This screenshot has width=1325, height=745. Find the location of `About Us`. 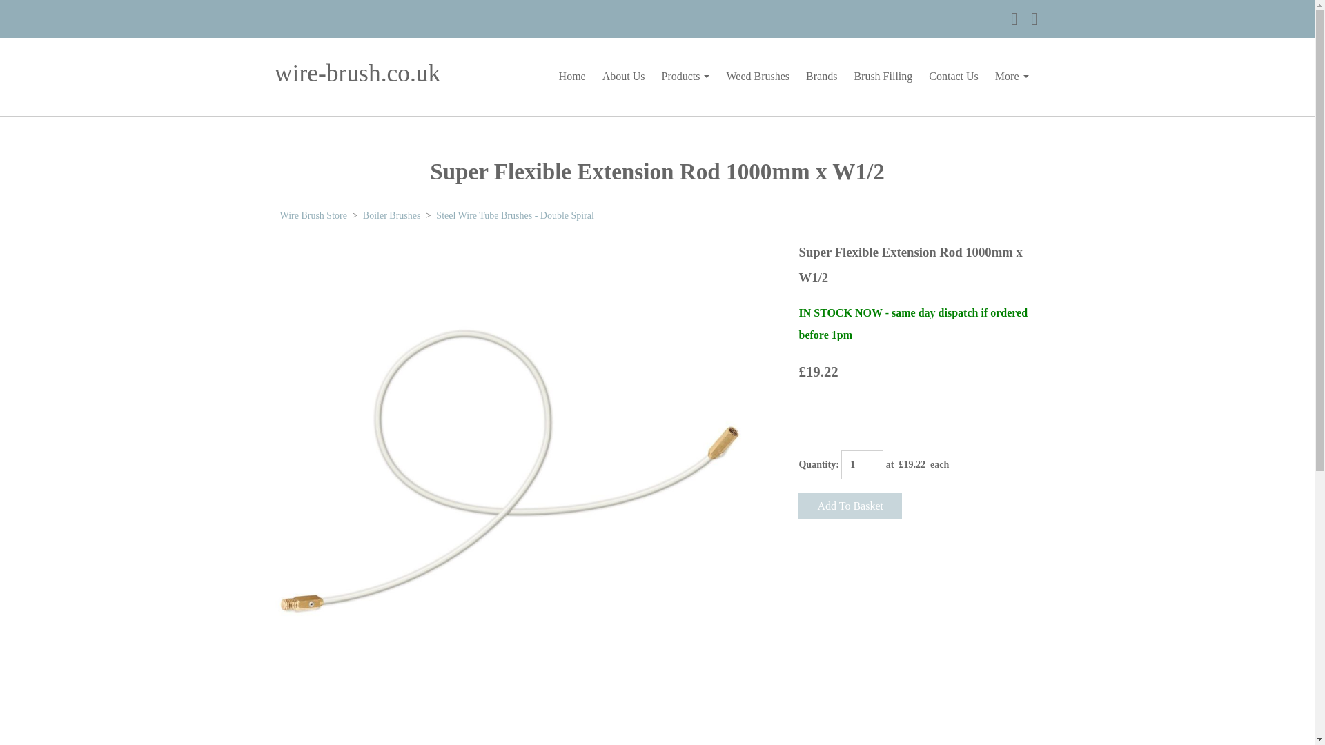

About Us is located at coordinates (623, 76).